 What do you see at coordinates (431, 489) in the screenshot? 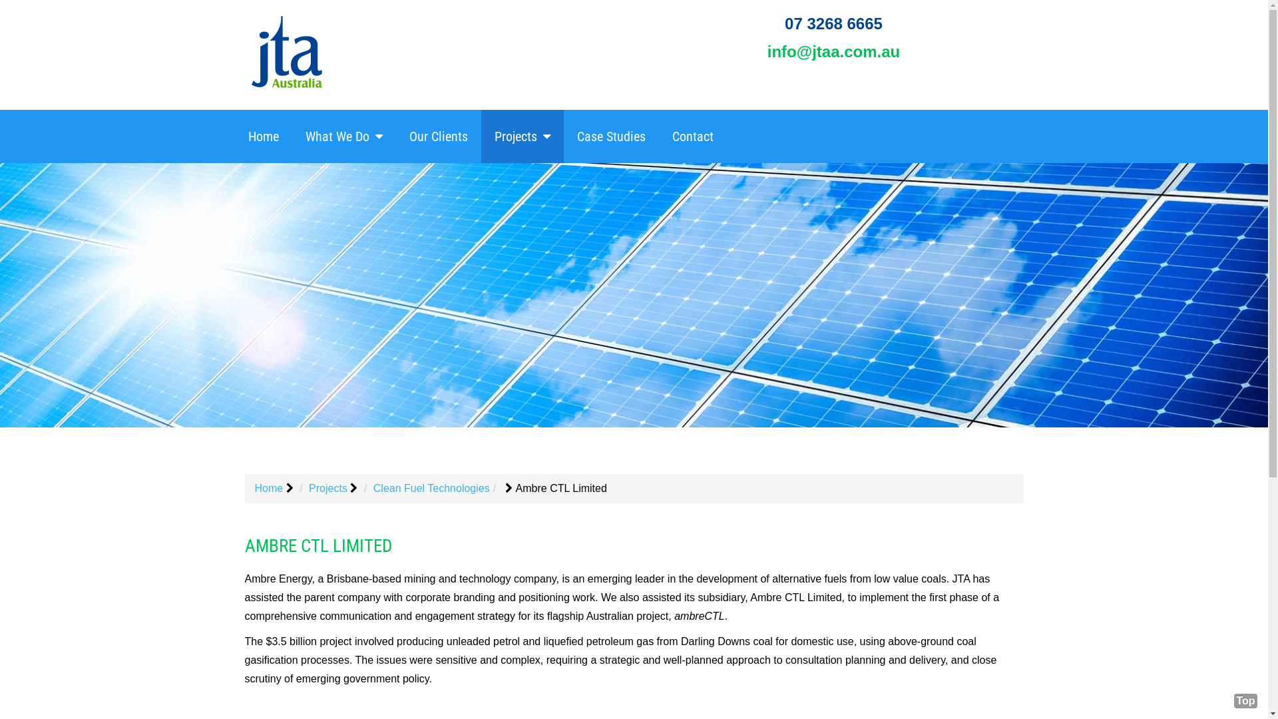
I see `Clean Fuel Technologies` at bounding box center [431, 489].